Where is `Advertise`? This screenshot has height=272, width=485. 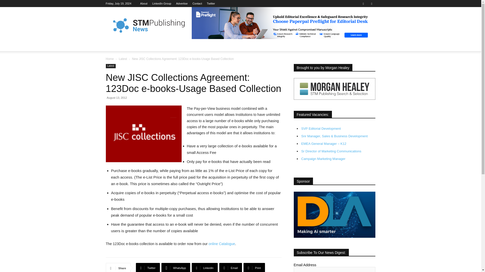
Advertise is located at coordinates (182, 4).